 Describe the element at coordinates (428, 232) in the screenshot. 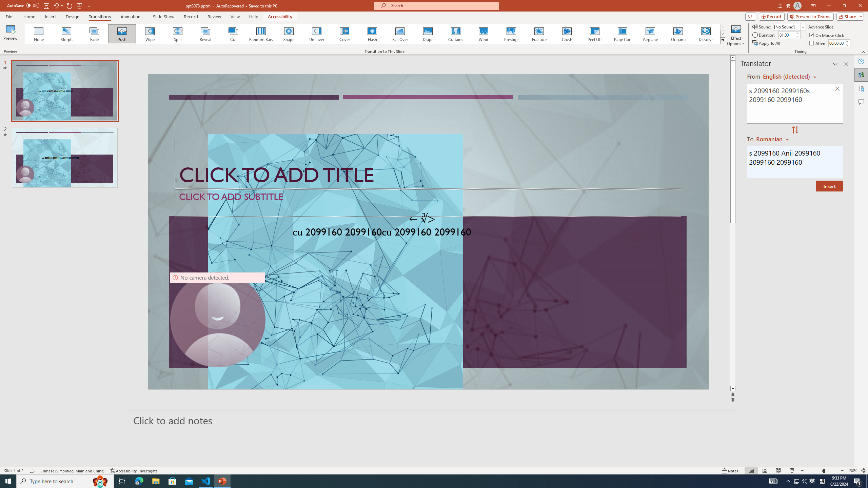

I see `An abstract genetic concept` at that location.